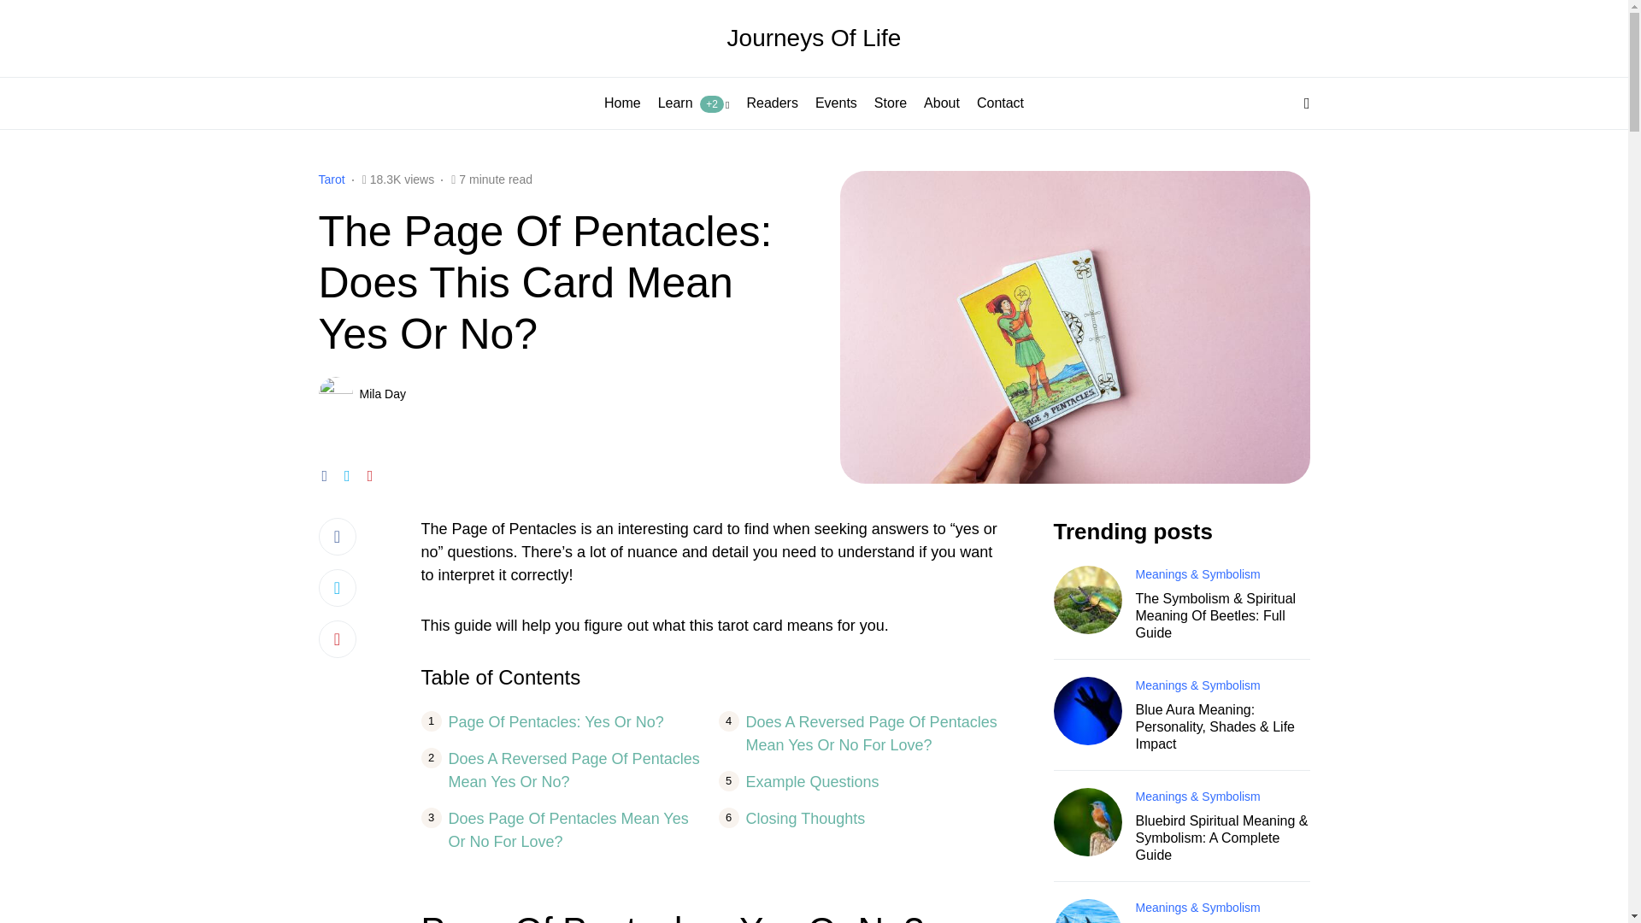 This screenshot has height=923, width=1641. Describe the element at coordinates (772, 103) in the screenshot. I see `Readers` at that location.